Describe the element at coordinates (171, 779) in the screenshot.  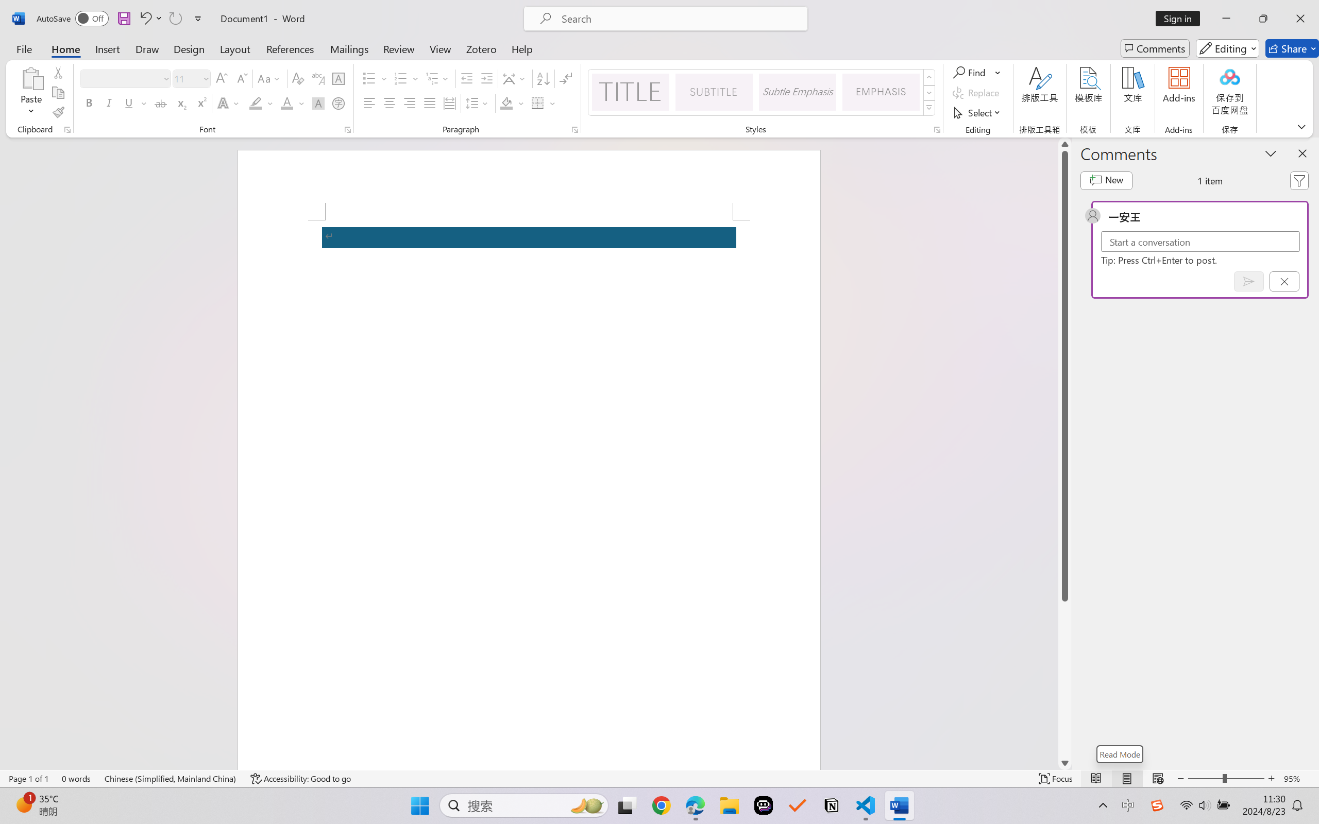
I see `Language Chinese (Simplified, Mainland China)` at that location.